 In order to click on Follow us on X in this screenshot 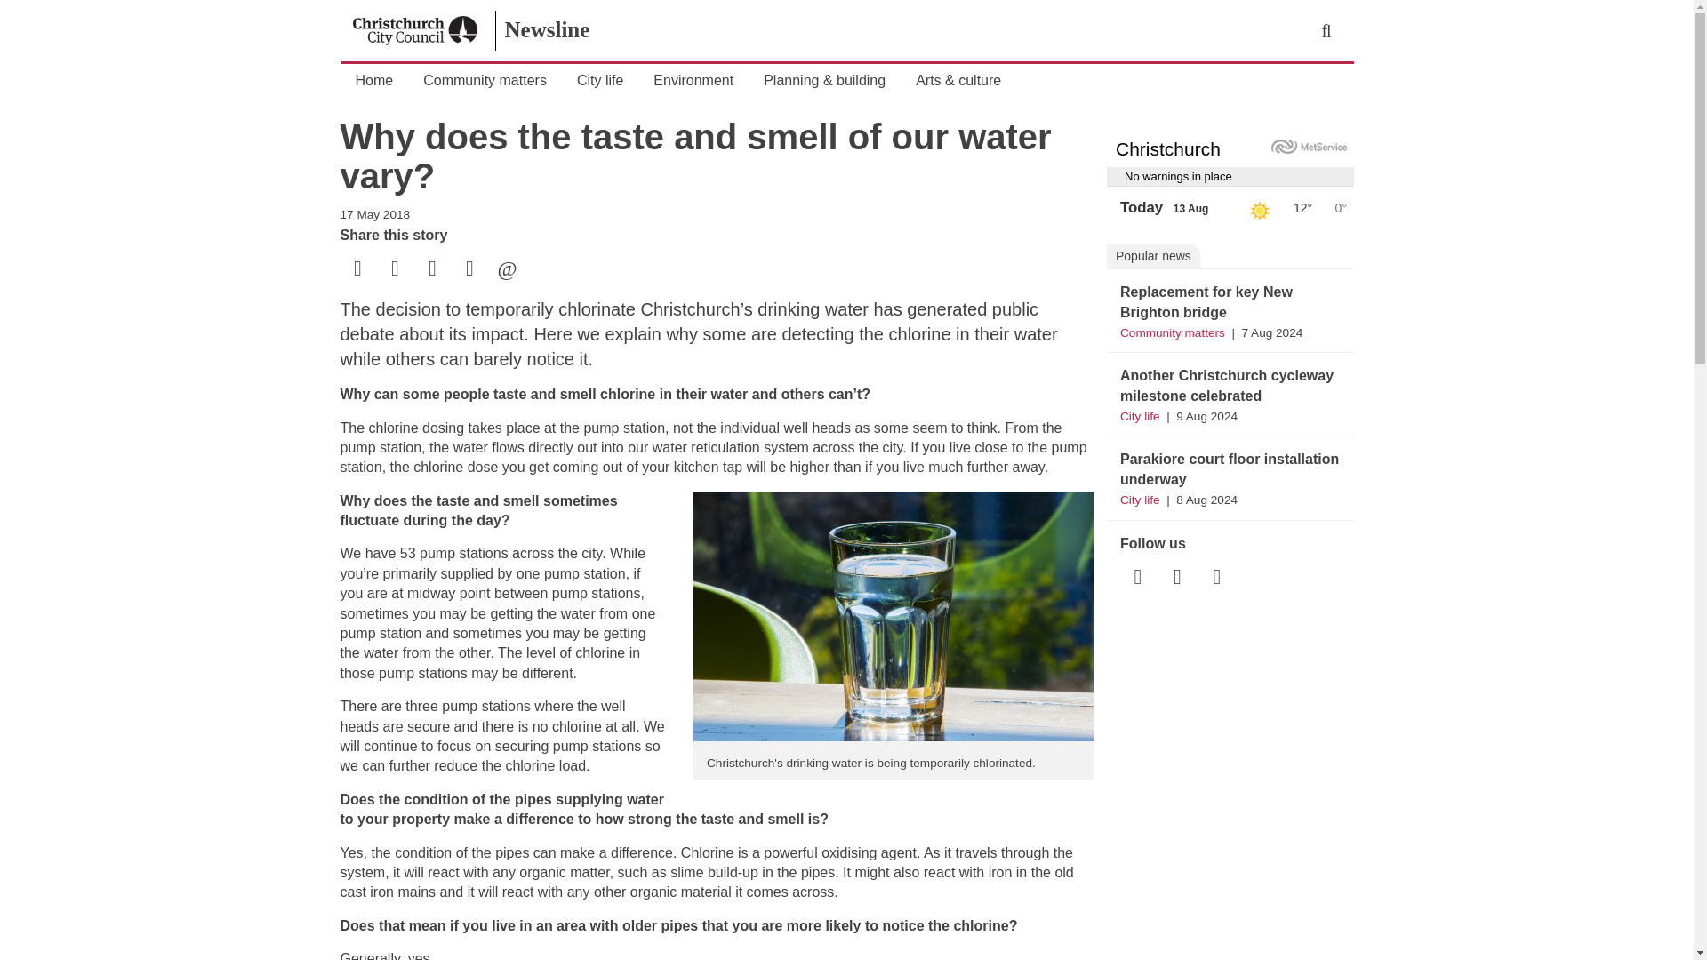, I will do `click(1177, 578)`.